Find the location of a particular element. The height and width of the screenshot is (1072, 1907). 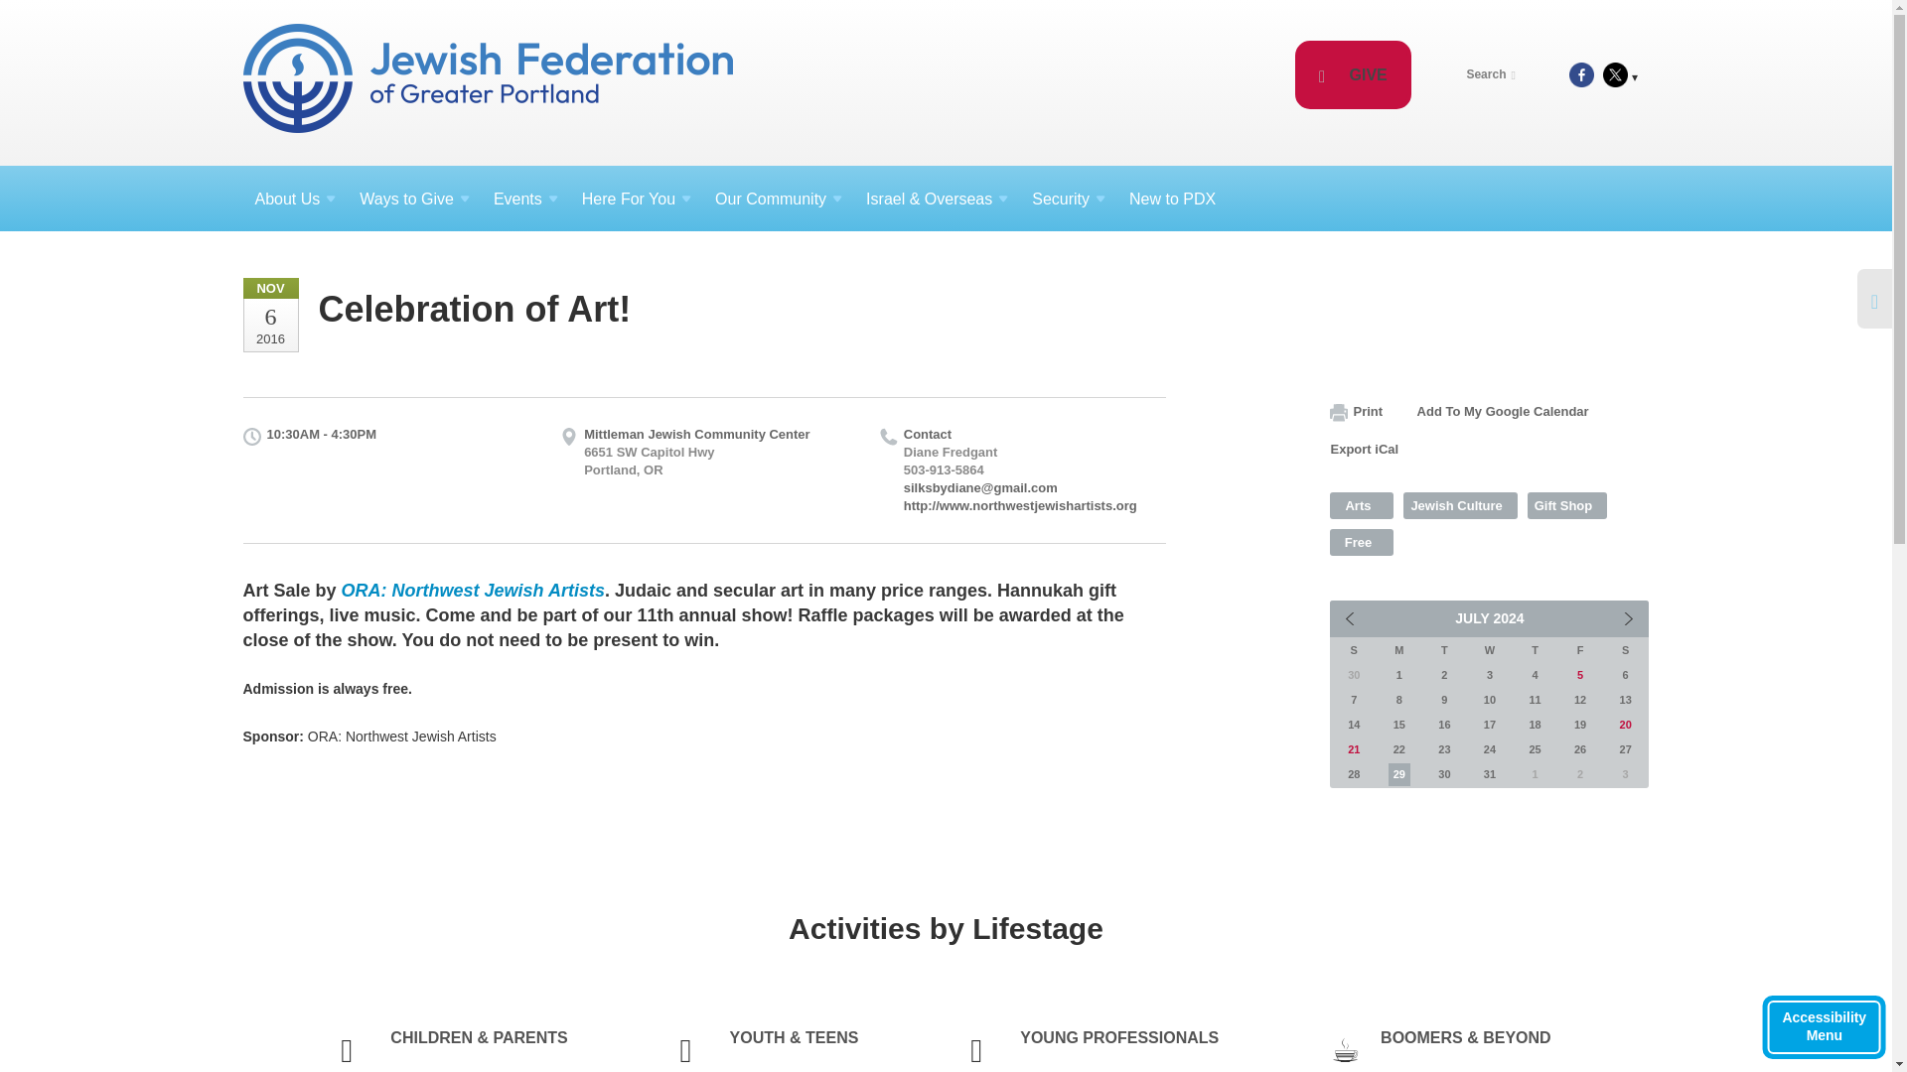

About Us is located at coordinates (294, 199).